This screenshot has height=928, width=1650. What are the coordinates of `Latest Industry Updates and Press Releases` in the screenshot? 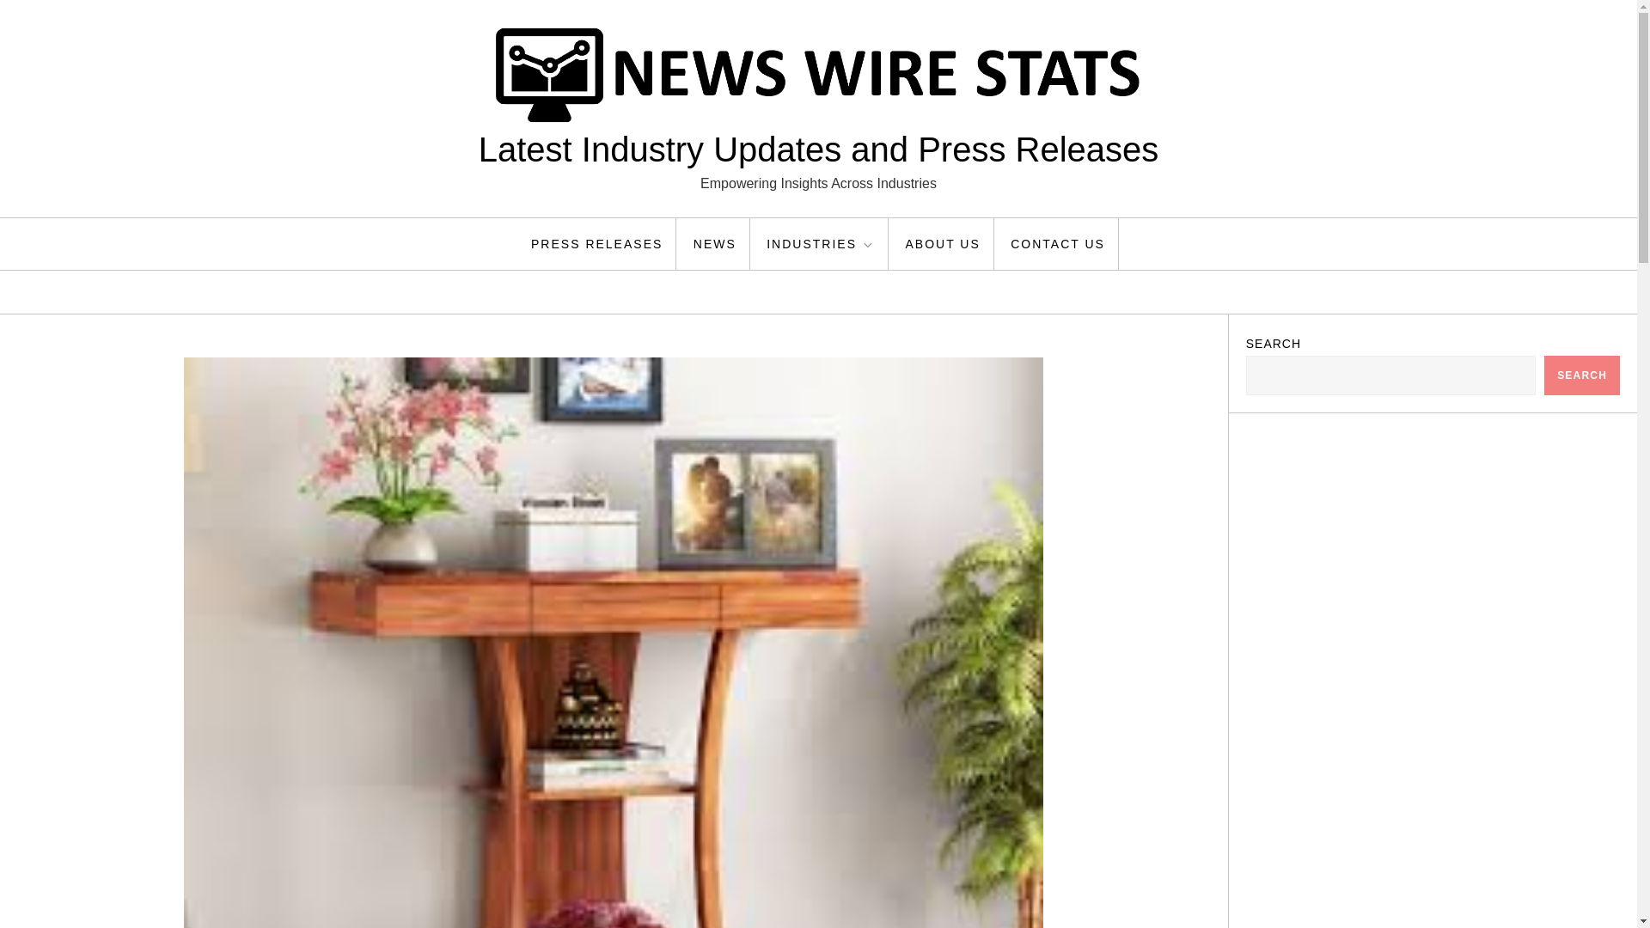 It's located at (818, 150).